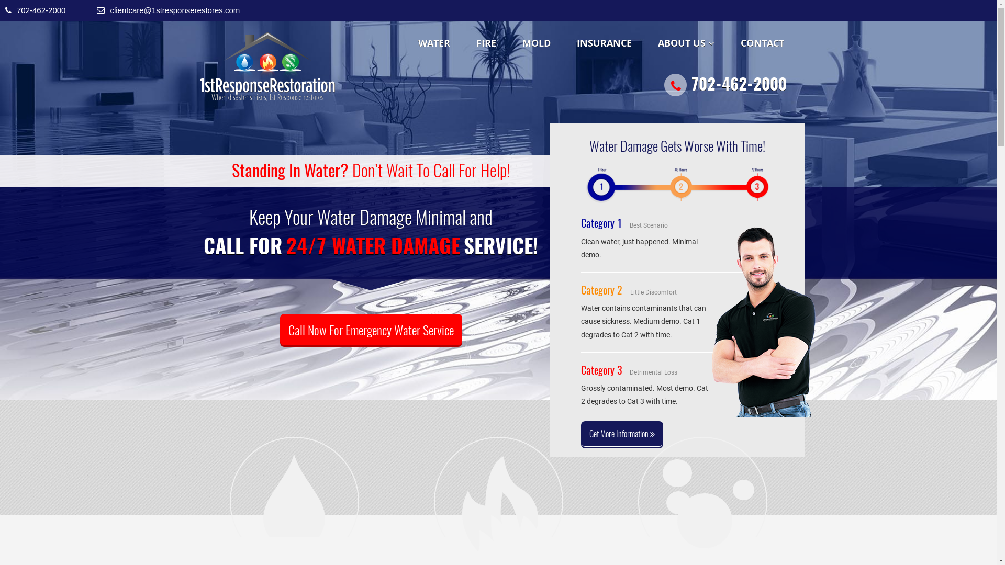 Image resolution: width=1005 pixels, height=565 pixels. What do you see at coordinates (725, 85) in the screenshot?
I see `702-462-2000` at bounding box center [725, 85].